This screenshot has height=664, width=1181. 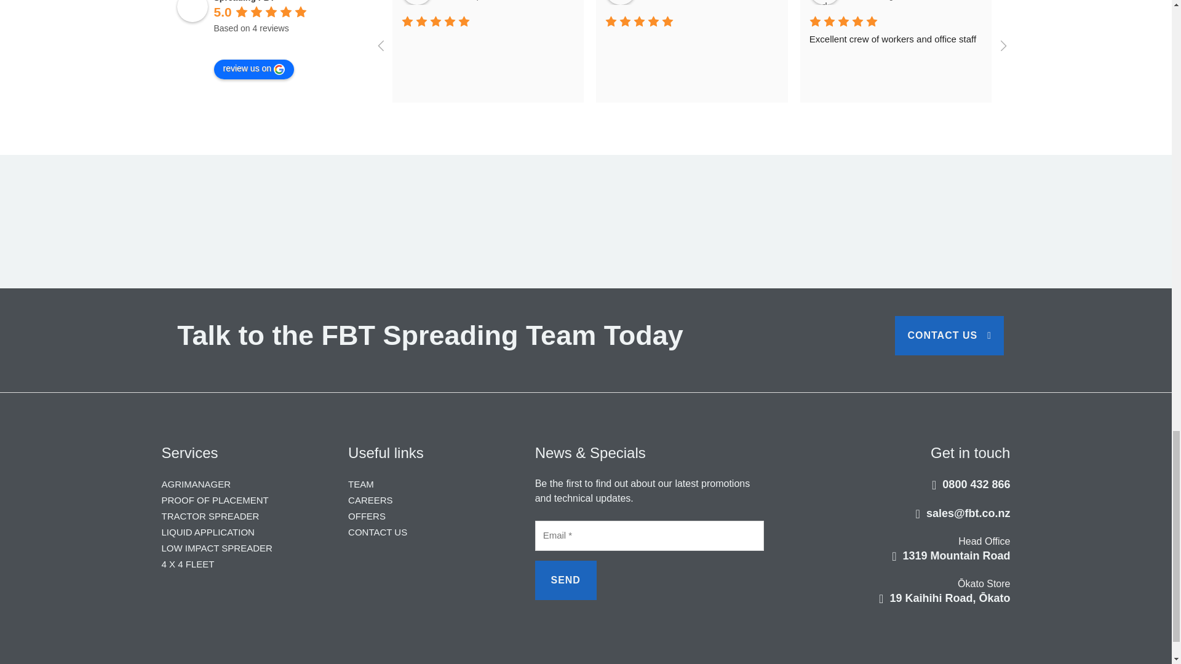 What do you see at coordinates (192, 11) in the screenshot?
I see `Spreading FBT` at bounding box center [192, 11].